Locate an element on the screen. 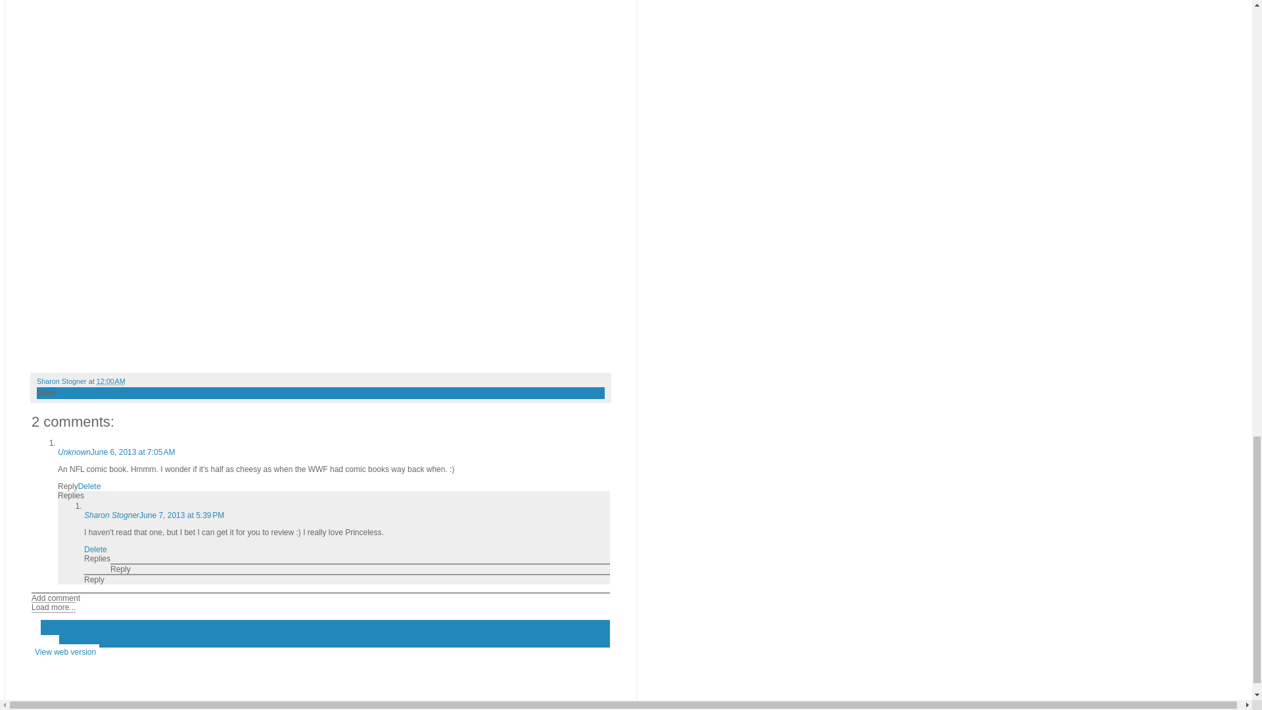  Share is located at coordinates (46, 392).